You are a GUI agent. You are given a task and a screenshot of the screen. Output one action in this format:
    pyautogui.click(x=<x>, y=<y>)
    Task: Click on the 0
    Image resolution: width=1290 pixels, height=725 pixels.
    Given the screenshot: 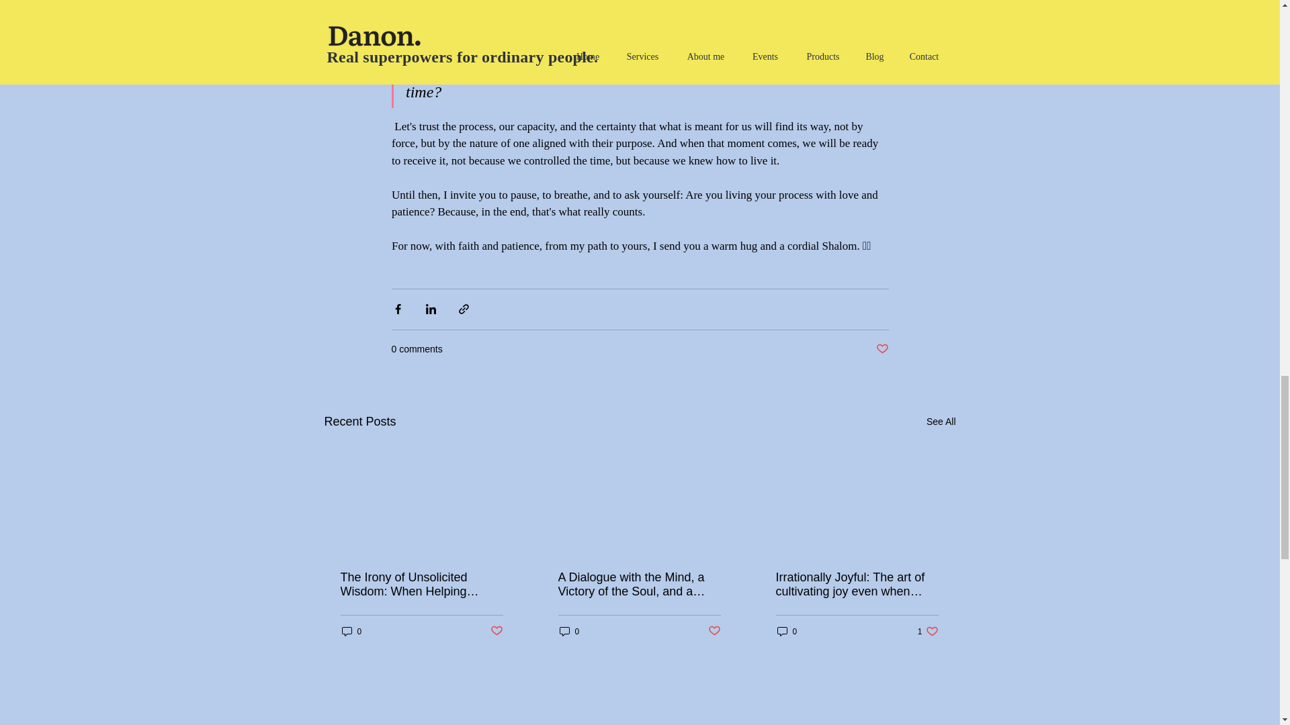 What is the action you would take?
    pyautogui.click(x=568, y=631)
    